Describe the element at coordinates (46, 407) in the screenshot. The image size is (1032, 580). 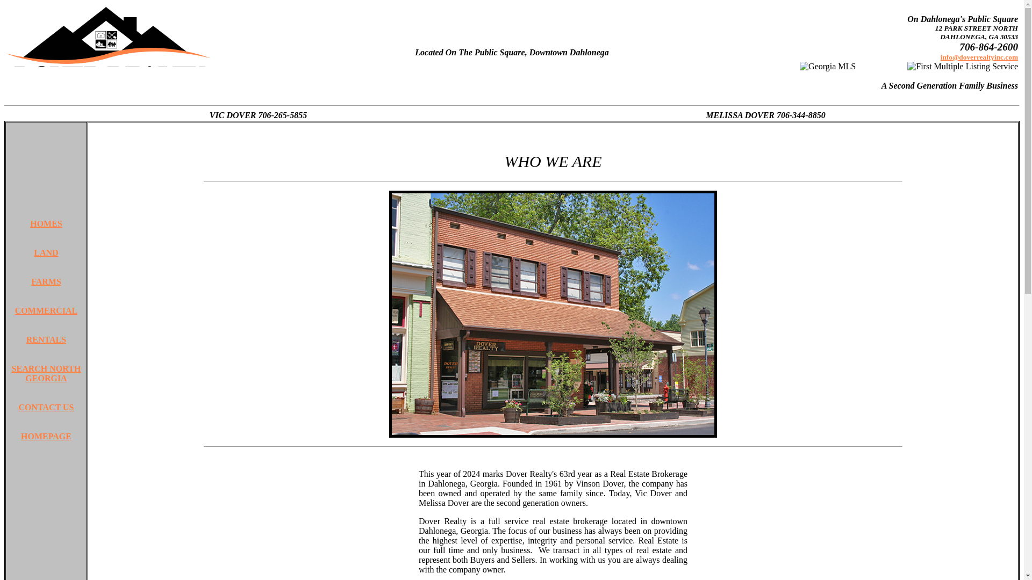
I see `CONTACT US` at that location.